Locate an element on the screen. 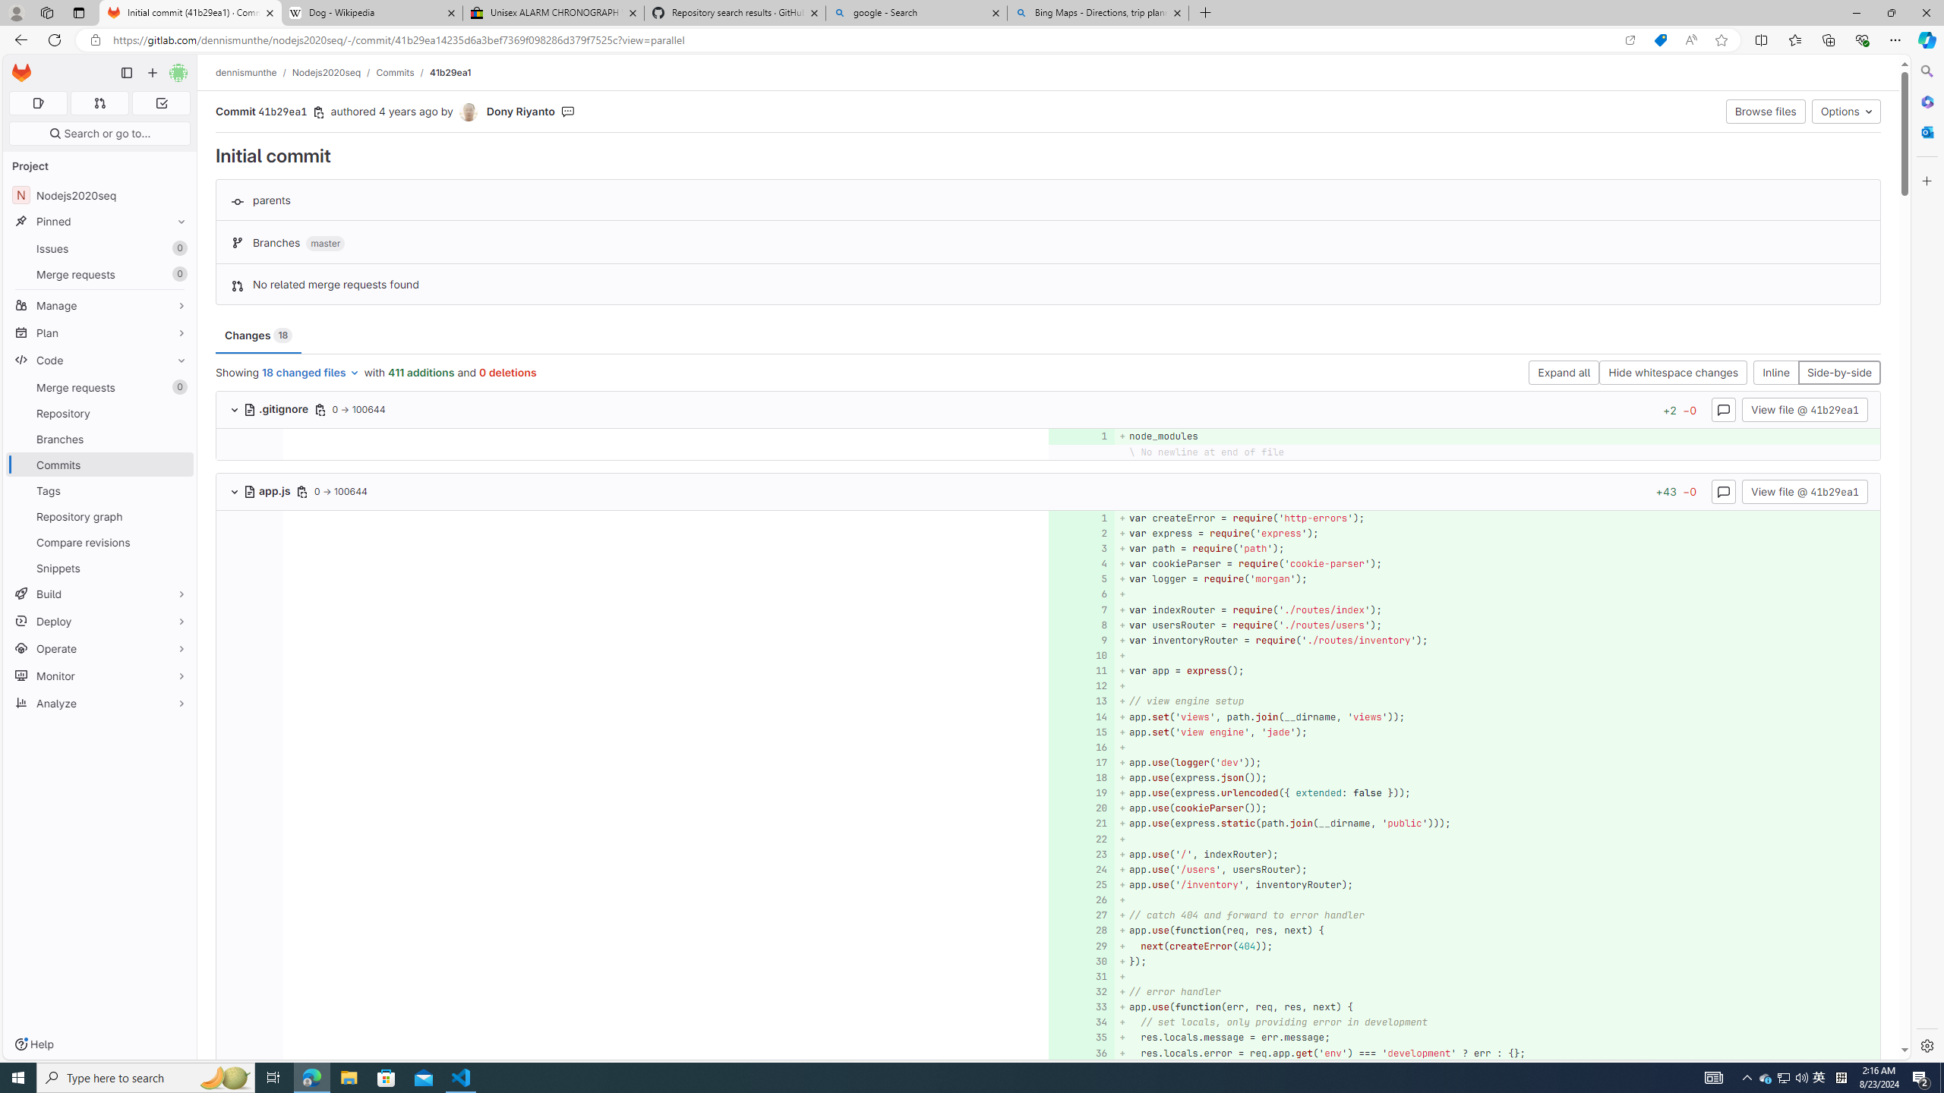  Add a comment to this line 5 is located at coordinates (1081, 580).